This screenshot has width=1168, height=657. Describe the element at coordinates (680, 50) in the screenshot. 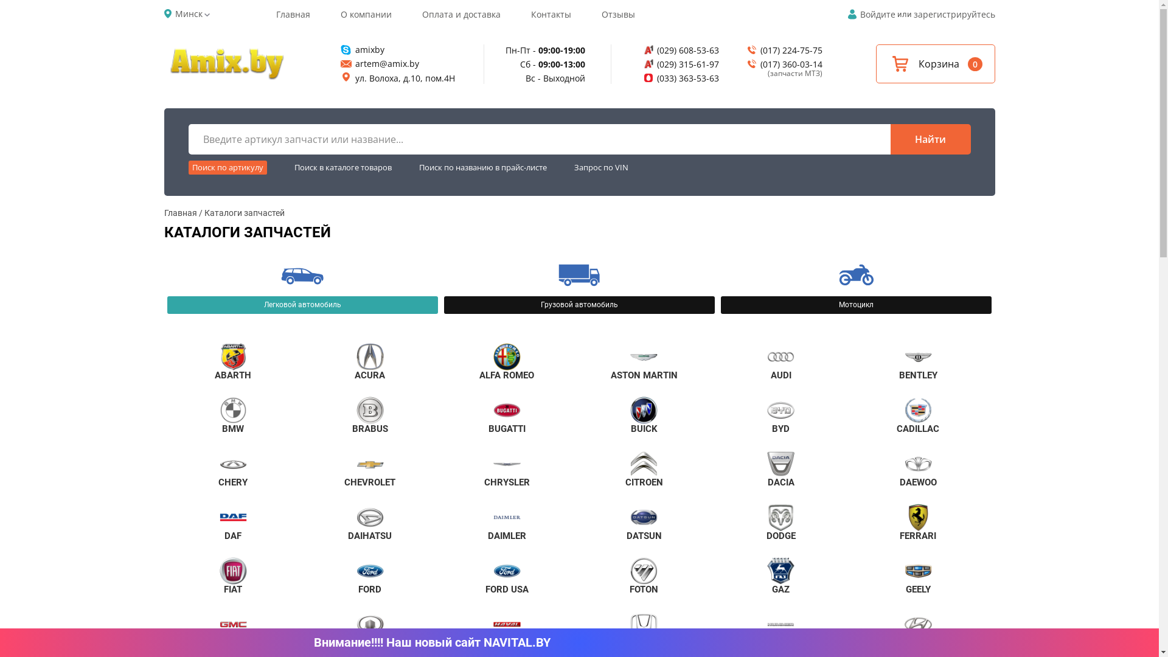

I see `(029) 608-53-63` at that location.